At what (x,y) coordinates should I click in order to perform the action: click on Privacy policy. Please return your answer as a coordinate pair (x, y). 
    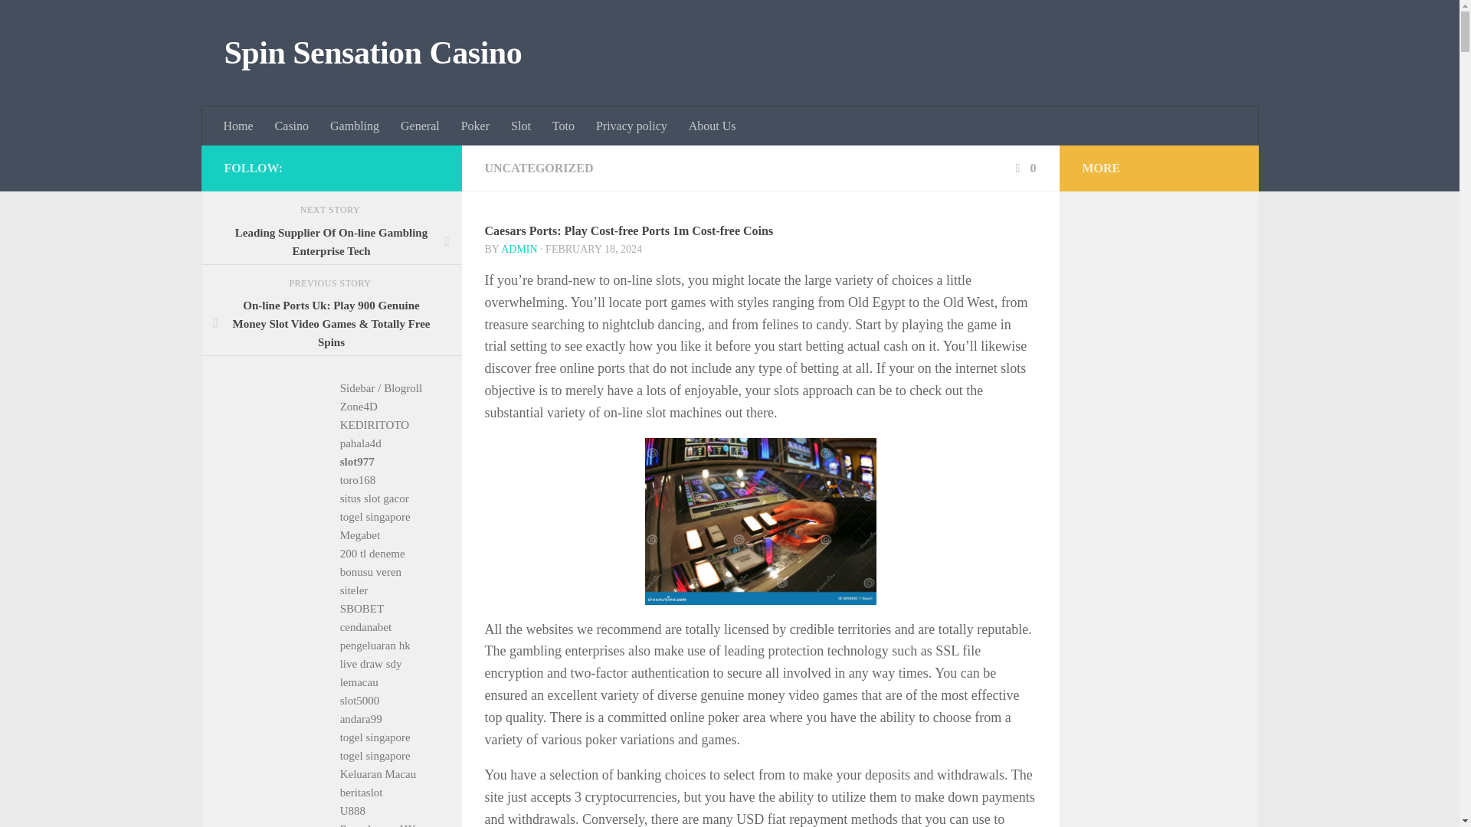
    Looking at the image, I should click on (631, 126).